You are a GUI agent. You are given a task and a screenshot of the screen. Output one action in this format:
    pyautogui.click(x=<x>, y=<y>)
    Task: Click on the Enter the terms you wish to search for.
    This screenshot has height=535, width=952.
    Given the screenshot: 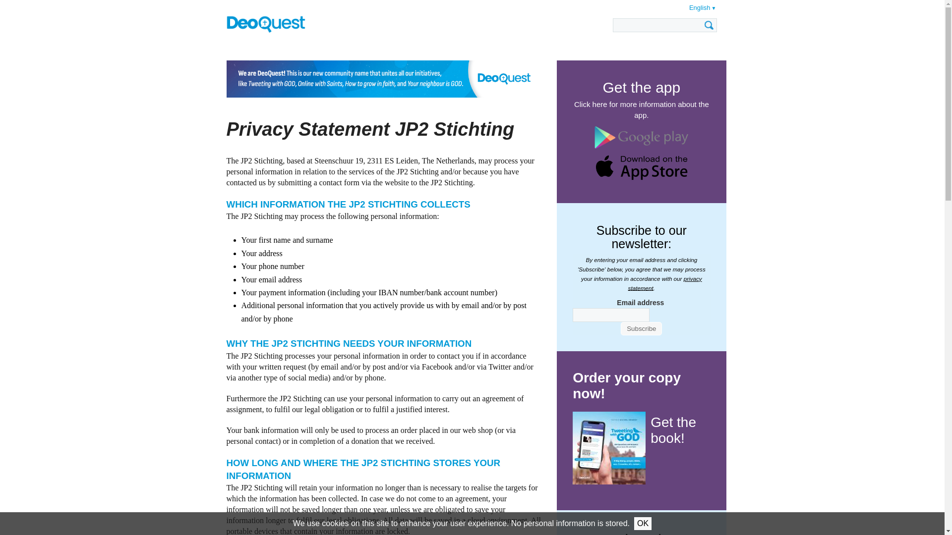 What is the action you would take?
    pyautogui.click(x=664, y=25)
    